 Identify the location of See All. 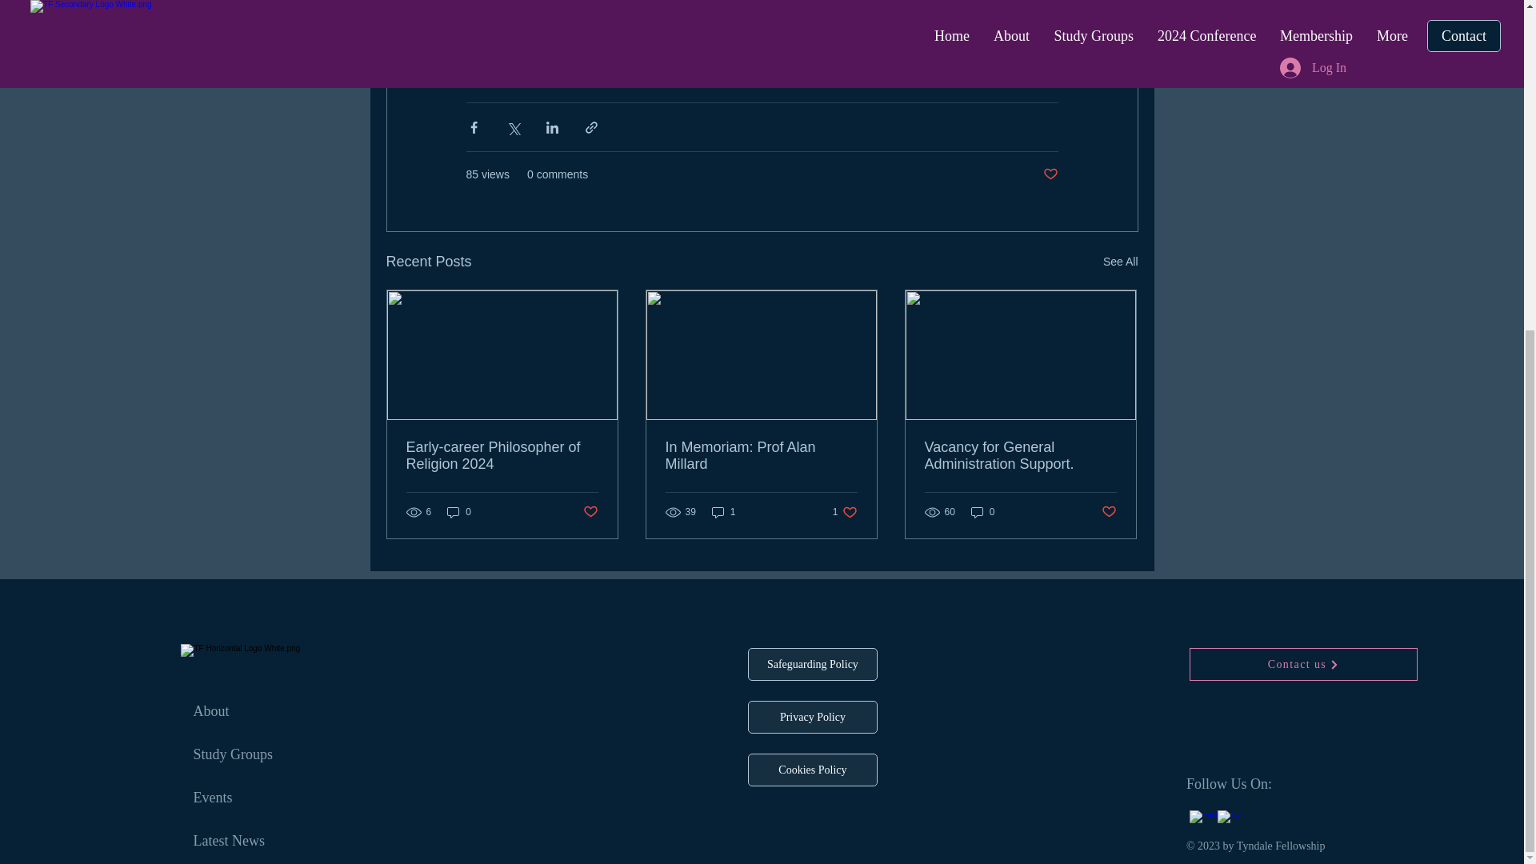
(1120, 262).